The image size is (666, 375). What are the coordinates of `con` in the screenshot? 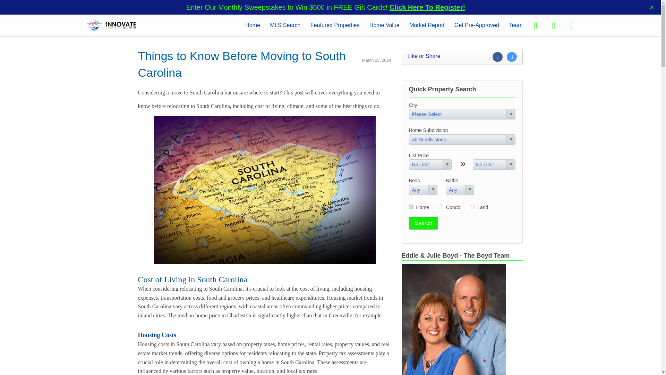 It's located at (441, 206).